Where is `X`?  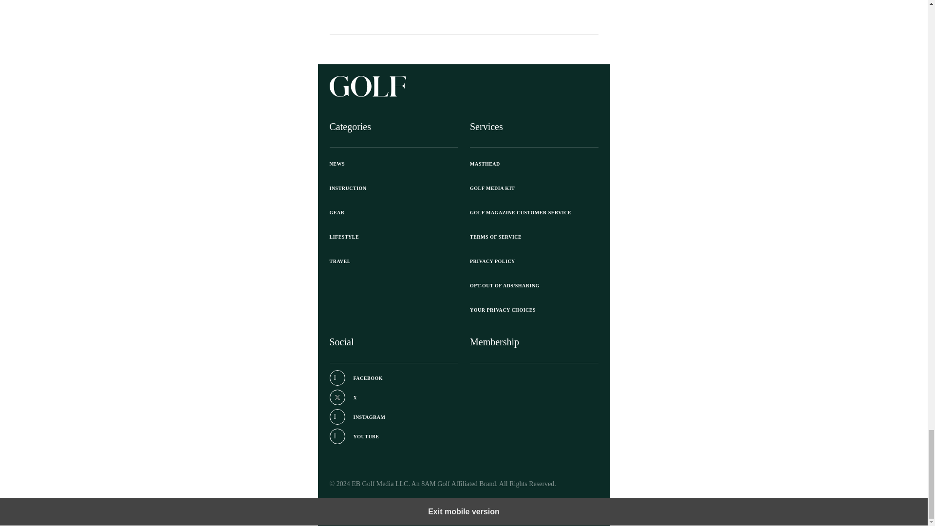
X is located at coordinates (343, 397).